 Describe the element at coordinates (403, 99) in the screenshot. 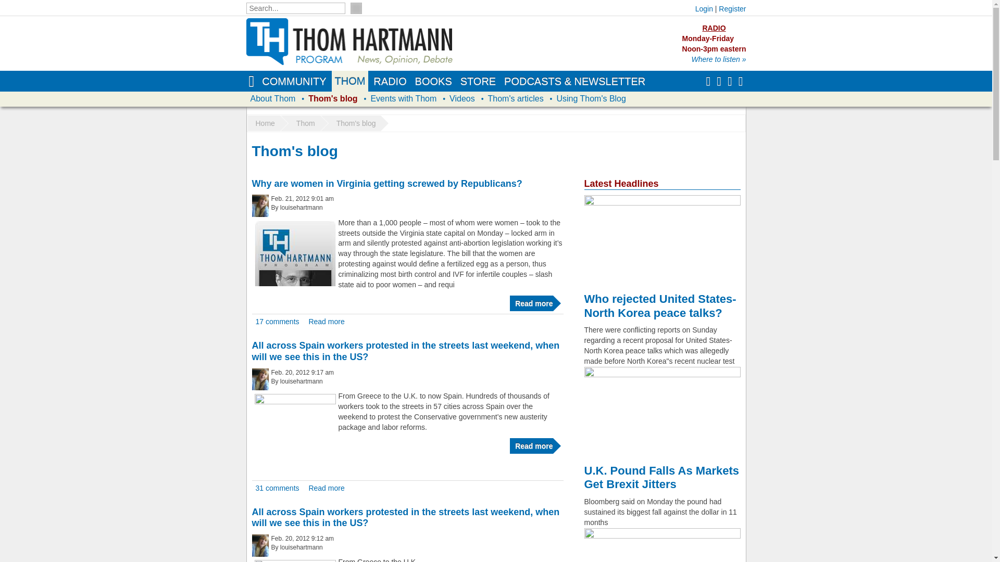

I see `Events with Thom` at that location.